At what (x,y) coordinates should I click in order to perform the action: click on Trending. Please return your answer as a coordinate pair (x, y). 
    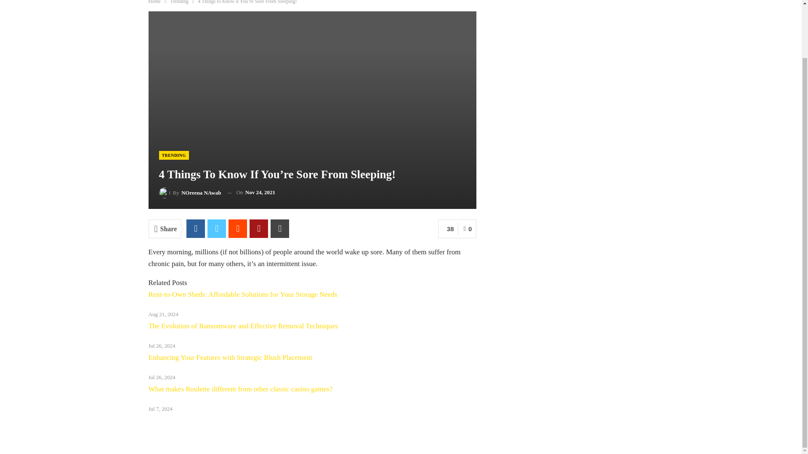
    Looking at the image, I should click on (179, 3).